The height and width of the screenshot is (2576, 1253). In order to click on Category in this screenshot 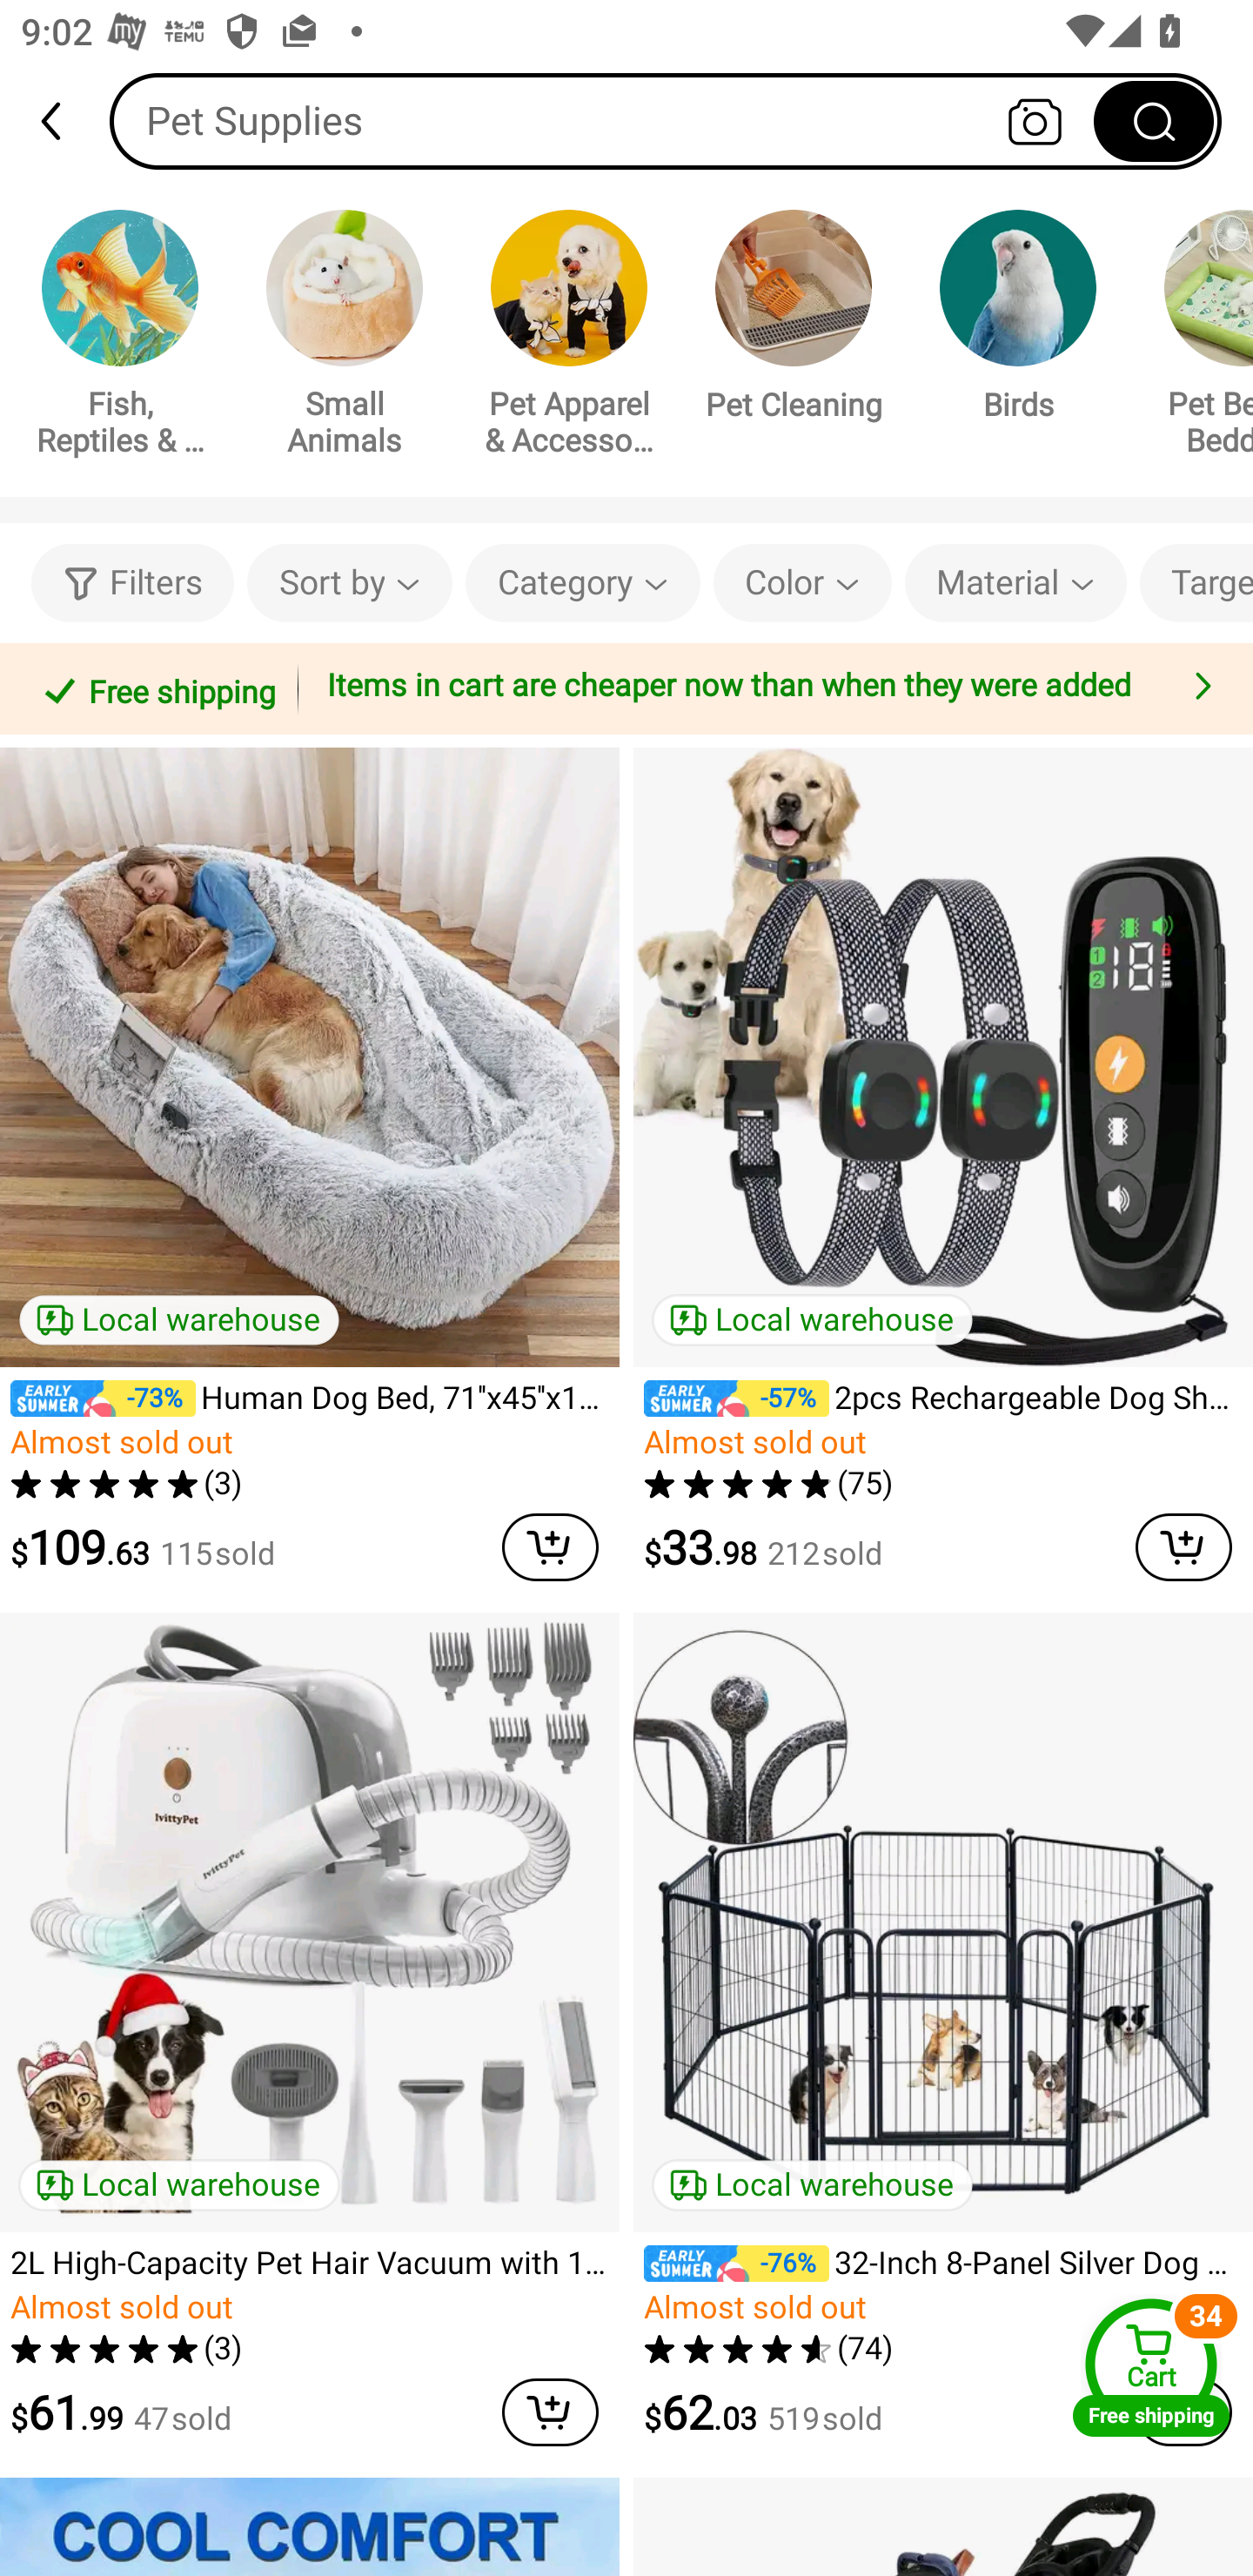, I will do `click(583, 583)`.